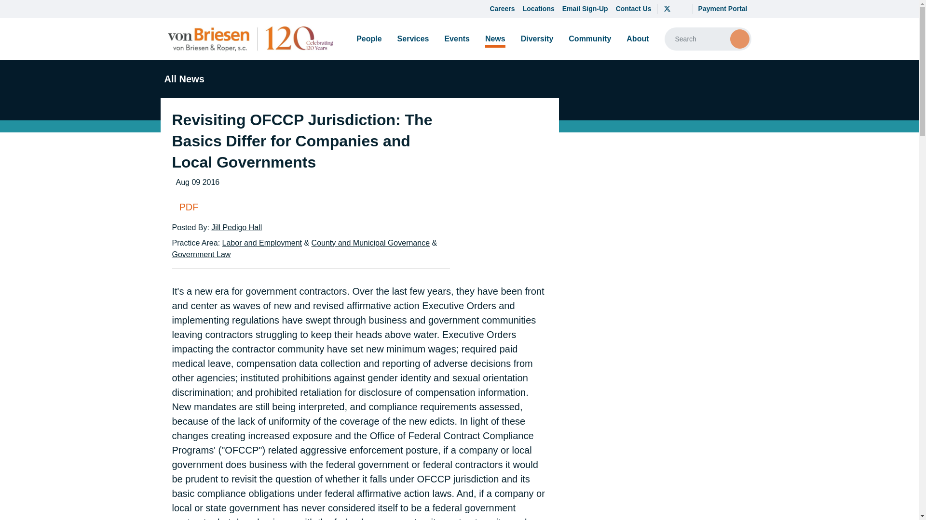 This screenshot has width=926, height=520. Describe the element at coordinates (722, 9) in the screenshot. I see `Payment Portal` at that location.